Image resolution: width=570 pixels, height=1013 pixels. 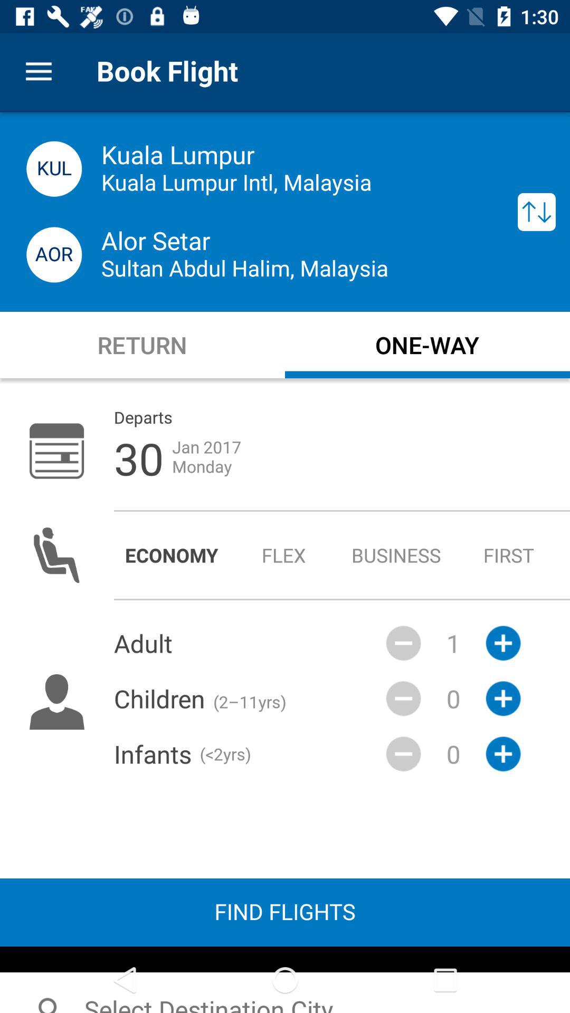 I want to click on choose the item to the right of the business radio button, so click(x=509, y=555).